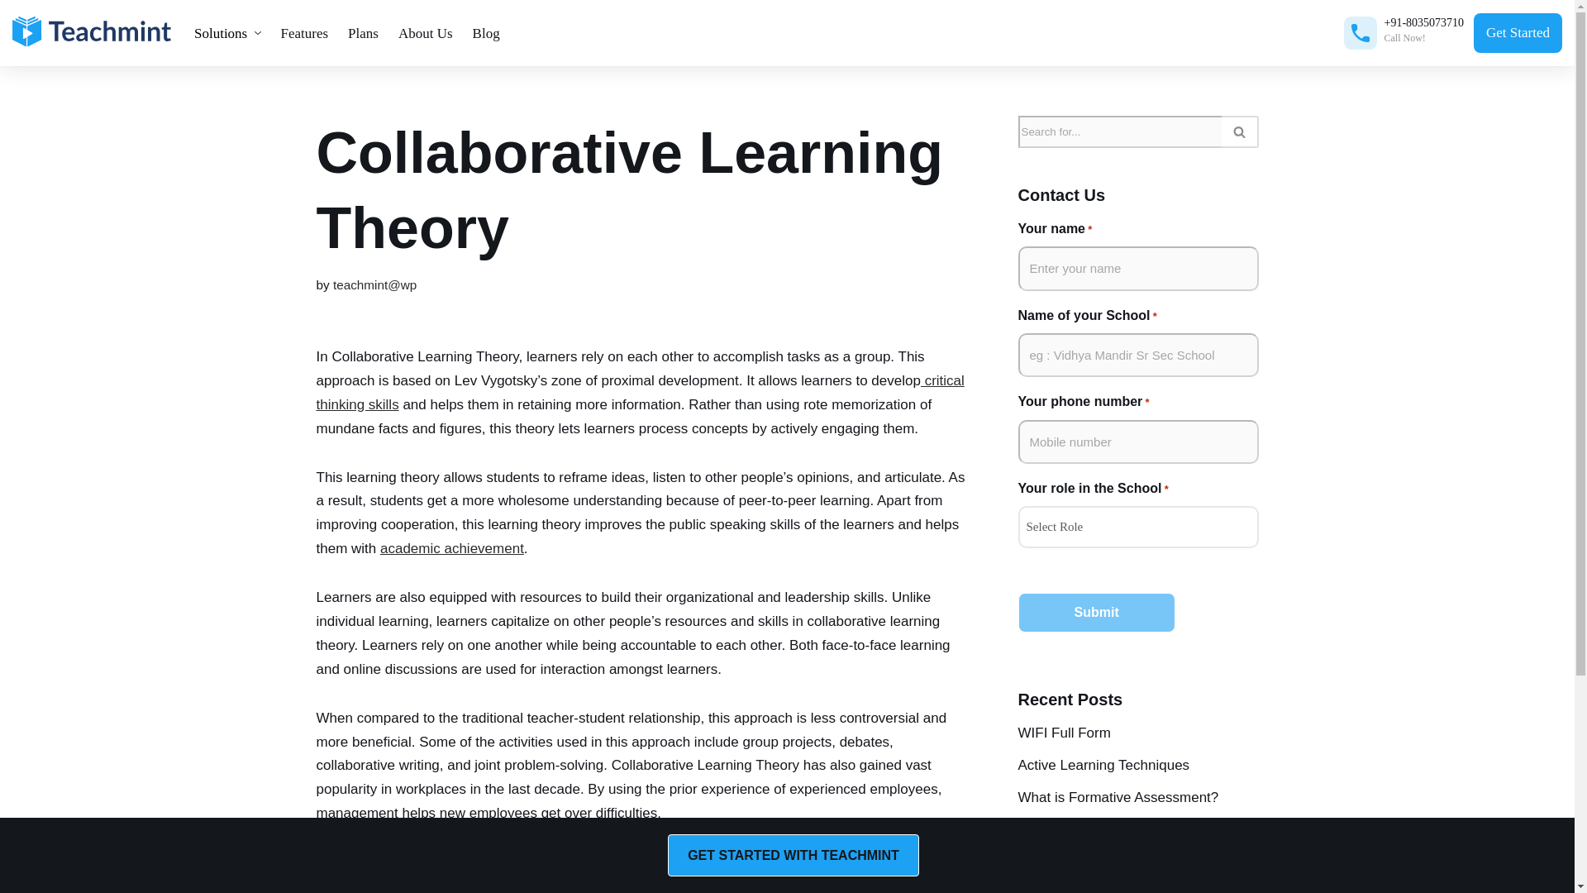 Image resolution: width=1587 pixels, height=893 pixels. What do you see at coordinates (1097, 612) in the screenshot?
I see `Submit` at bounding box center [1097, 612].